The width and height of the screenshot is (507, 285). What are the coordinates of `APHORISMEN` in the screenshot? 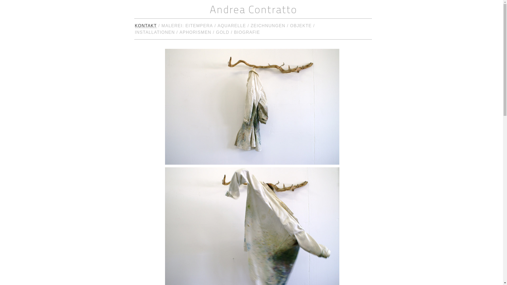 It's located at (195, 32).